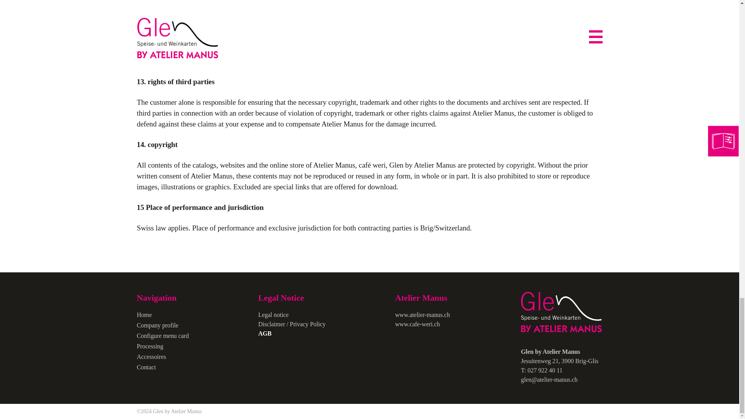  Describe the element at coordinates (150, 346) in the screenshot. I see `Processing` at that location.